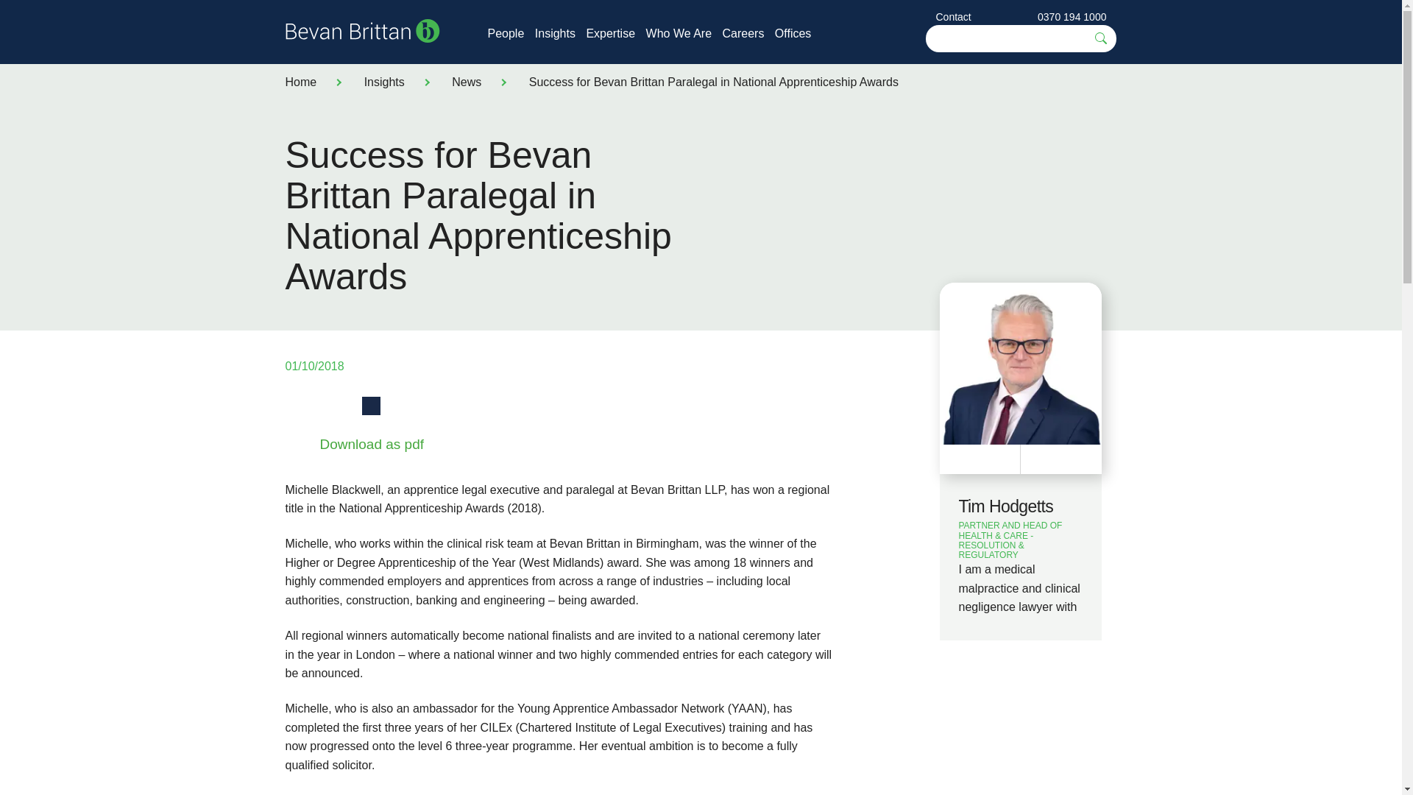 The image size is (1413, 795). I want to click on Insights, so click(384, 81).